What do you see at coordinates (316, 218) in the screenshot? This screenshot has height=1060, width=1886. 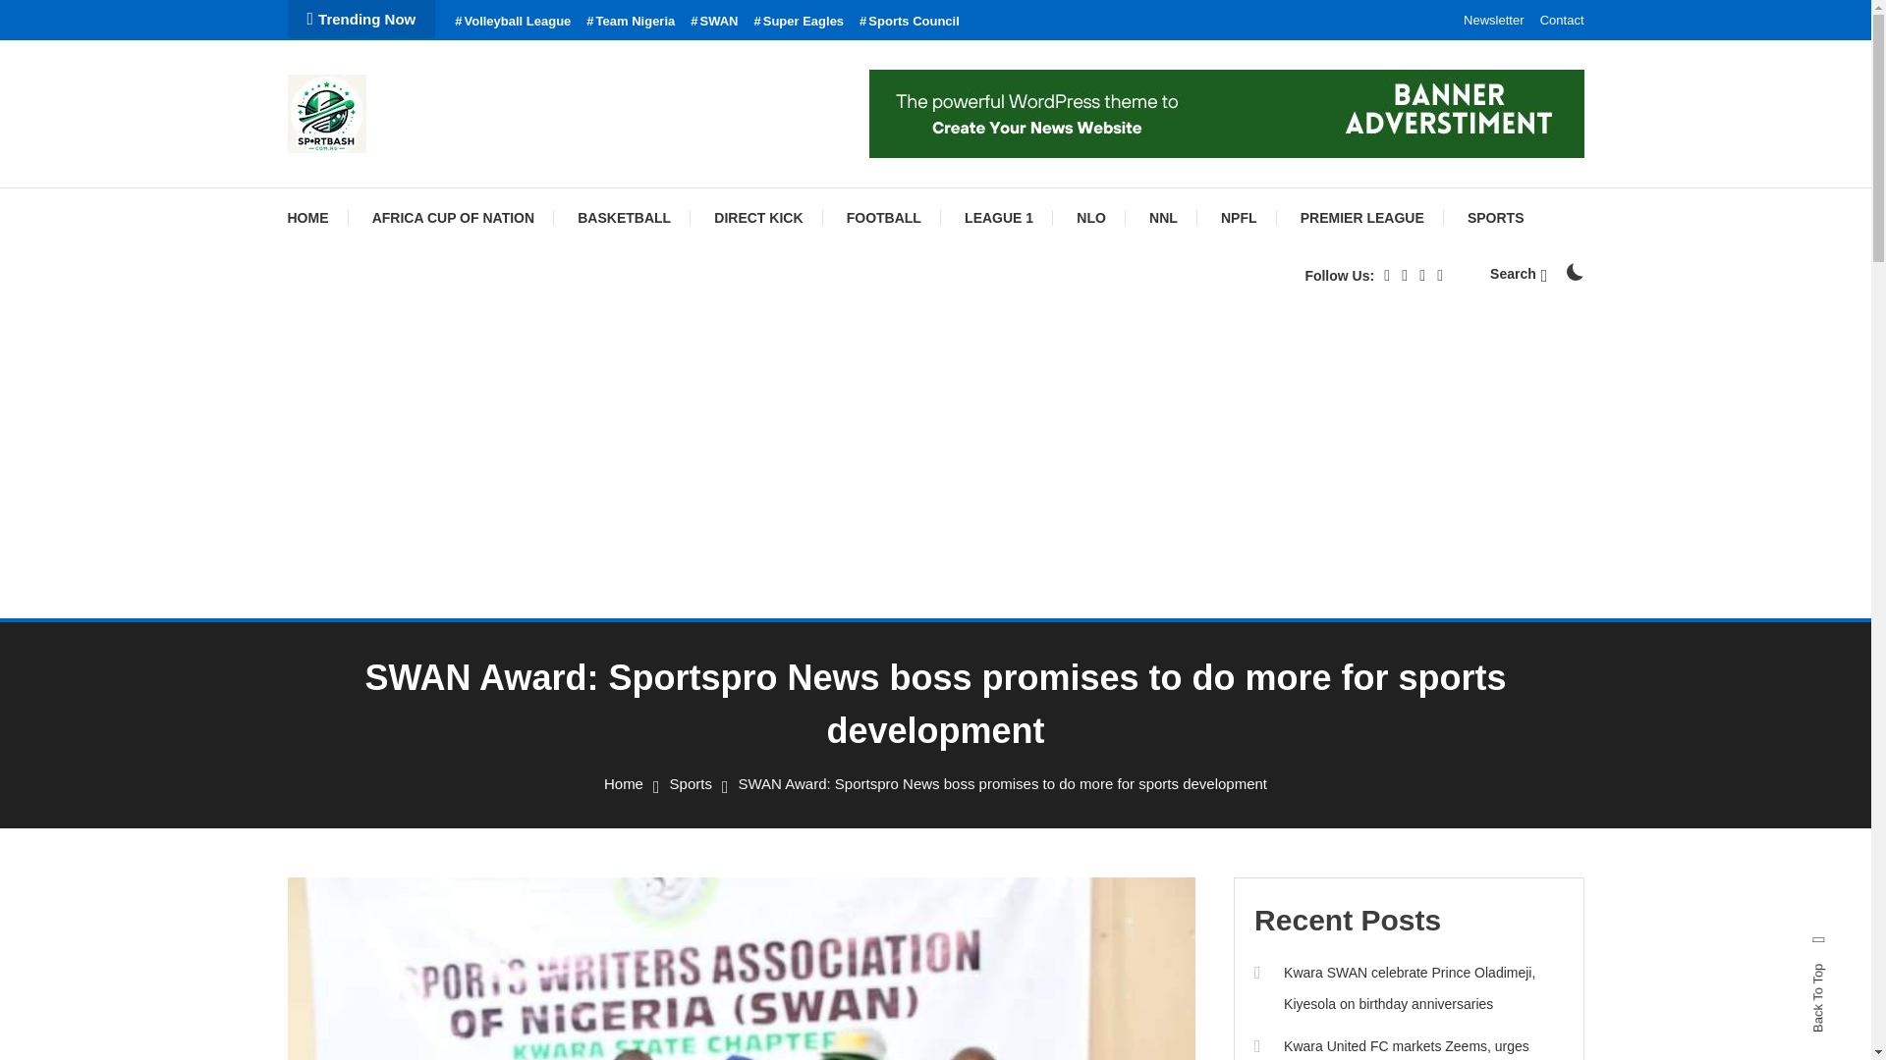 I see `HOME` at bounding box center [316, 218].